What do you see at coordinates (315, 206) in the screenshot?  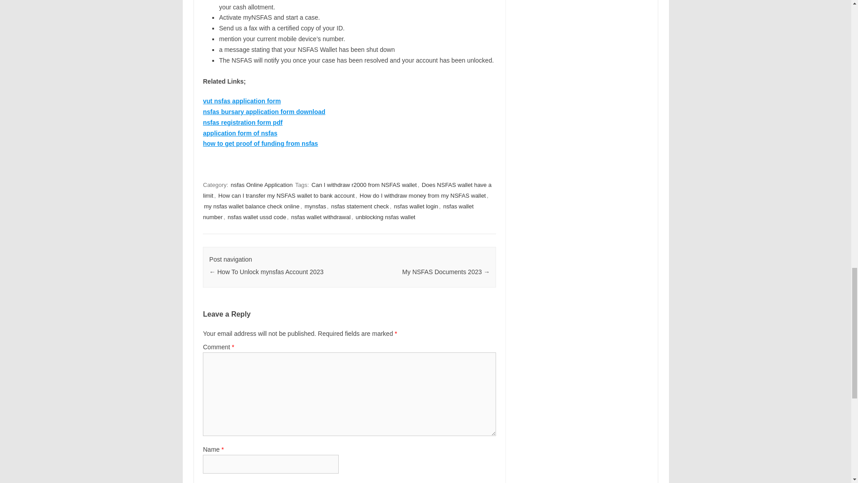 I see `mynsfas` at bounding box center [315, 206].